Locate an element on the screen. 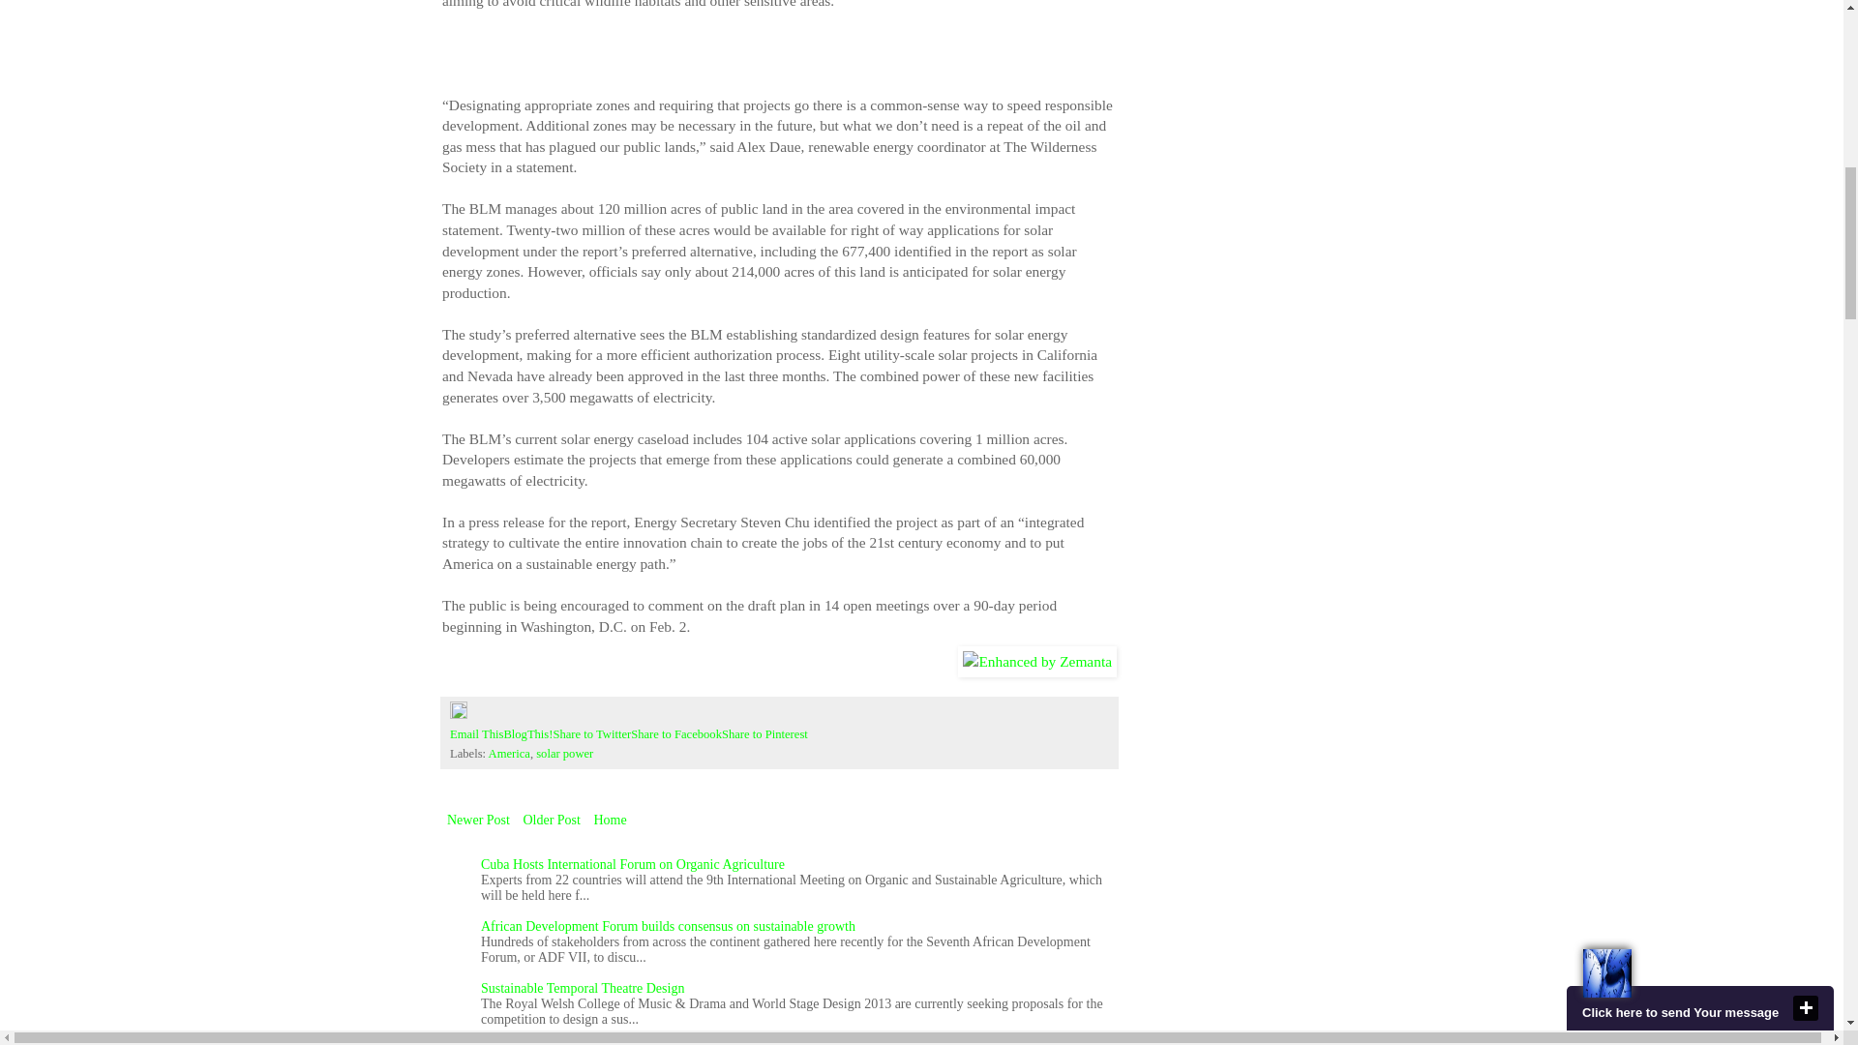  Older Post is located at coordinates (552, 819).